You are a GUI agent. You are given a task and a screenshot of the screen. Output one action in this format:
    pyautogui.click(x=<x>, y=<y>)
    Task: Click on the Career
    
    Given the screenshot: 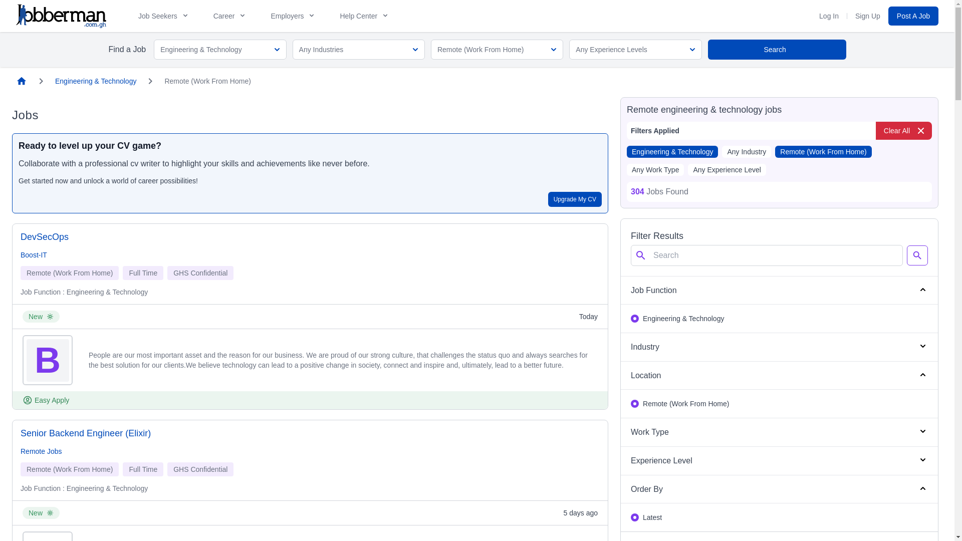 What is the action you would take?
    pyautogui.click(x=230, y=16)
    